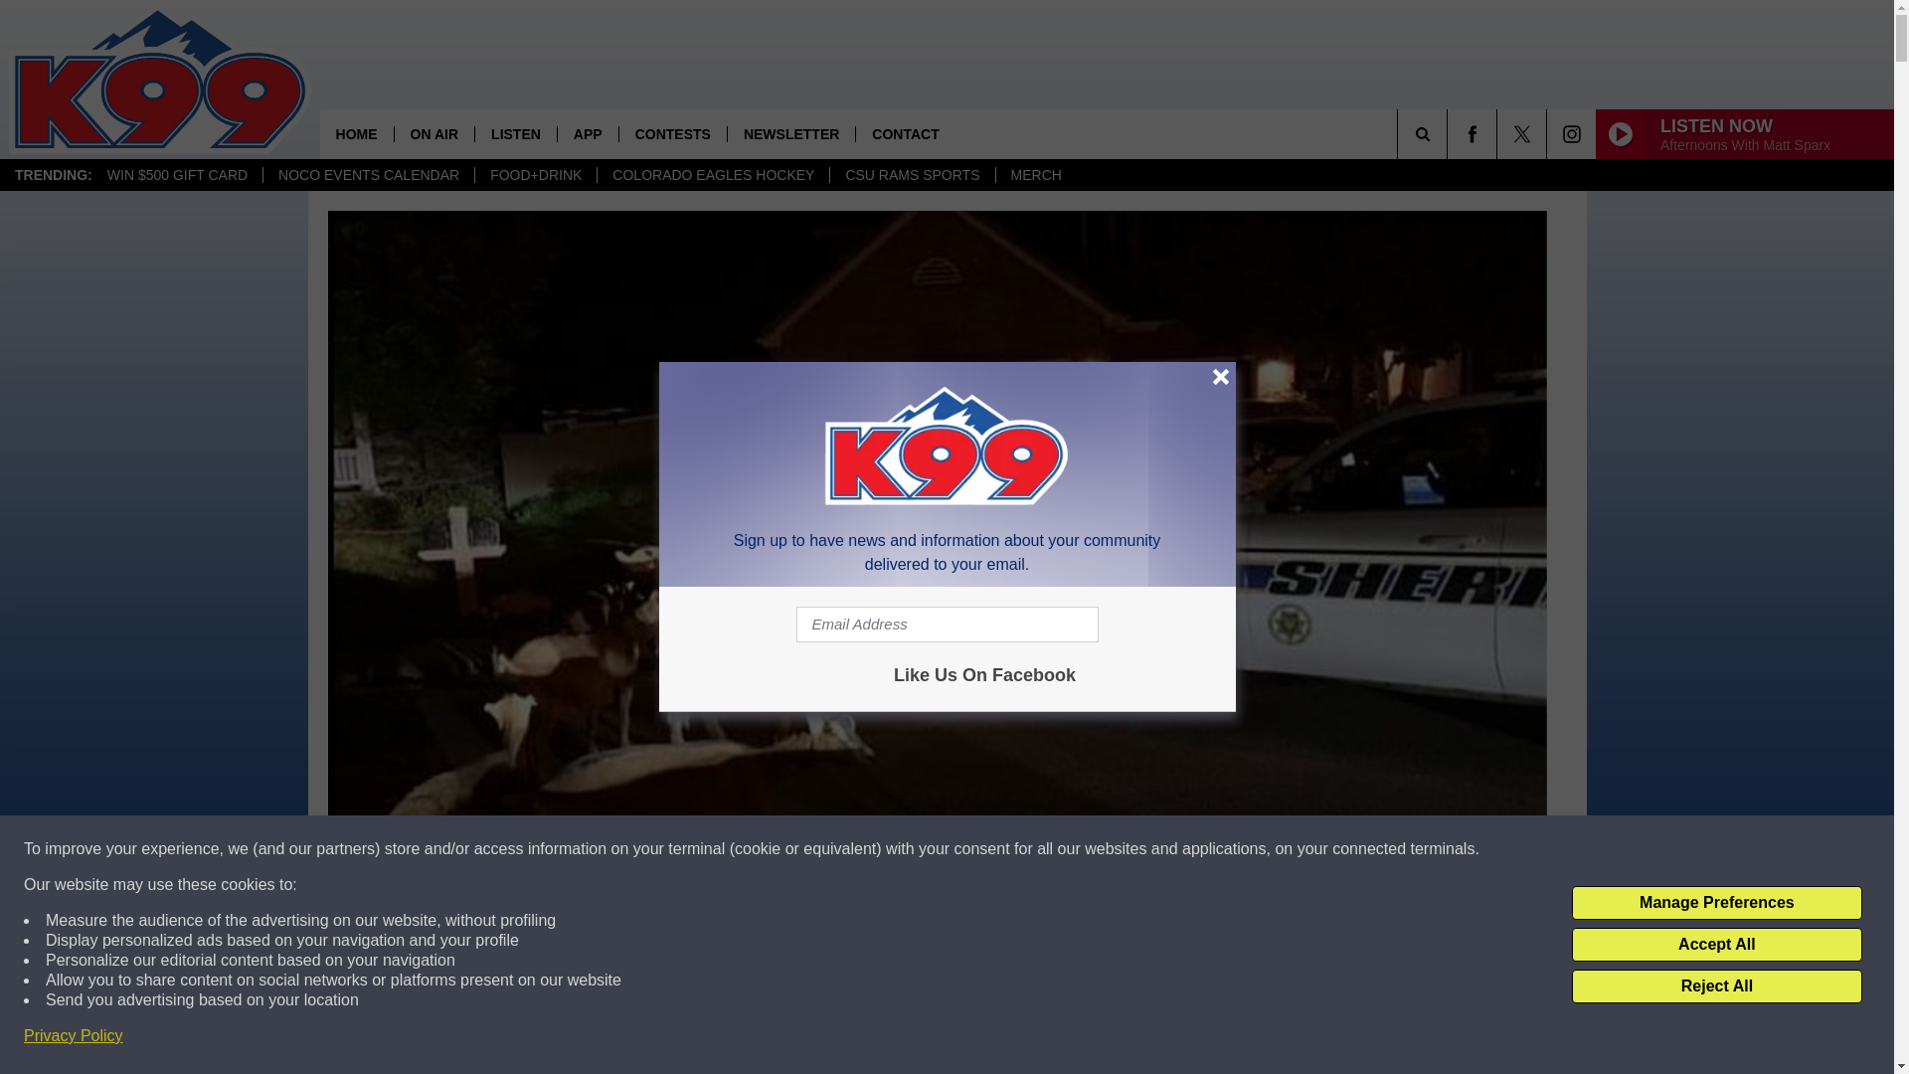 The height and width of the screenshot is (1074, 1909). Describe the element at coordinates (905, 133) in the screenshot. I see `CONTACT` at that location.